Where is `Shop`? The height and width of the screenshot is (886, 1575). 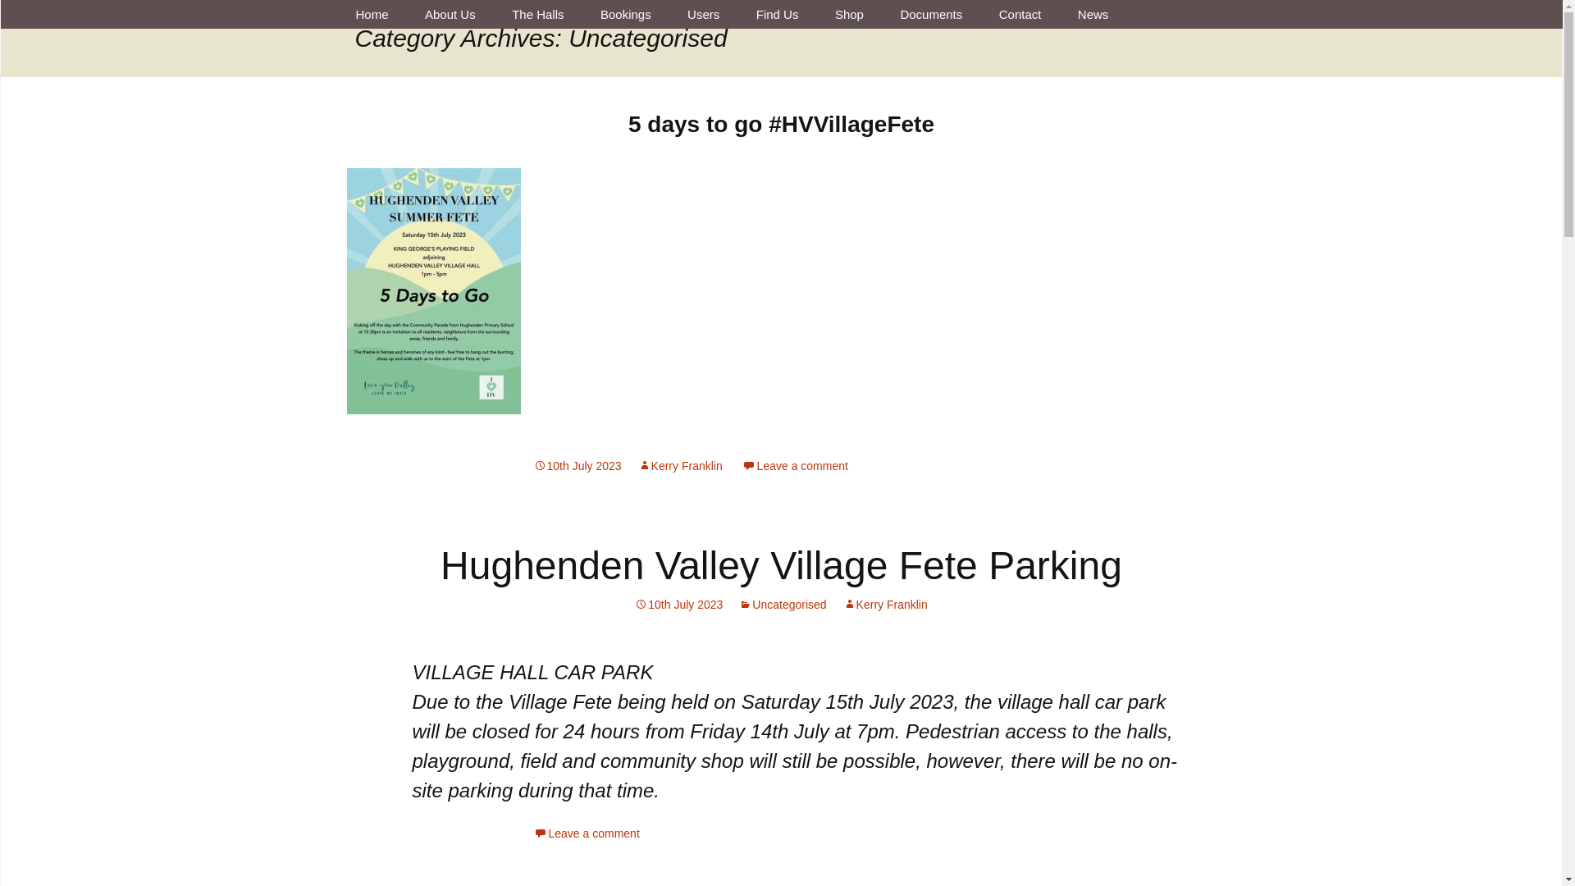 Shop is located at coordinates (850, 14).